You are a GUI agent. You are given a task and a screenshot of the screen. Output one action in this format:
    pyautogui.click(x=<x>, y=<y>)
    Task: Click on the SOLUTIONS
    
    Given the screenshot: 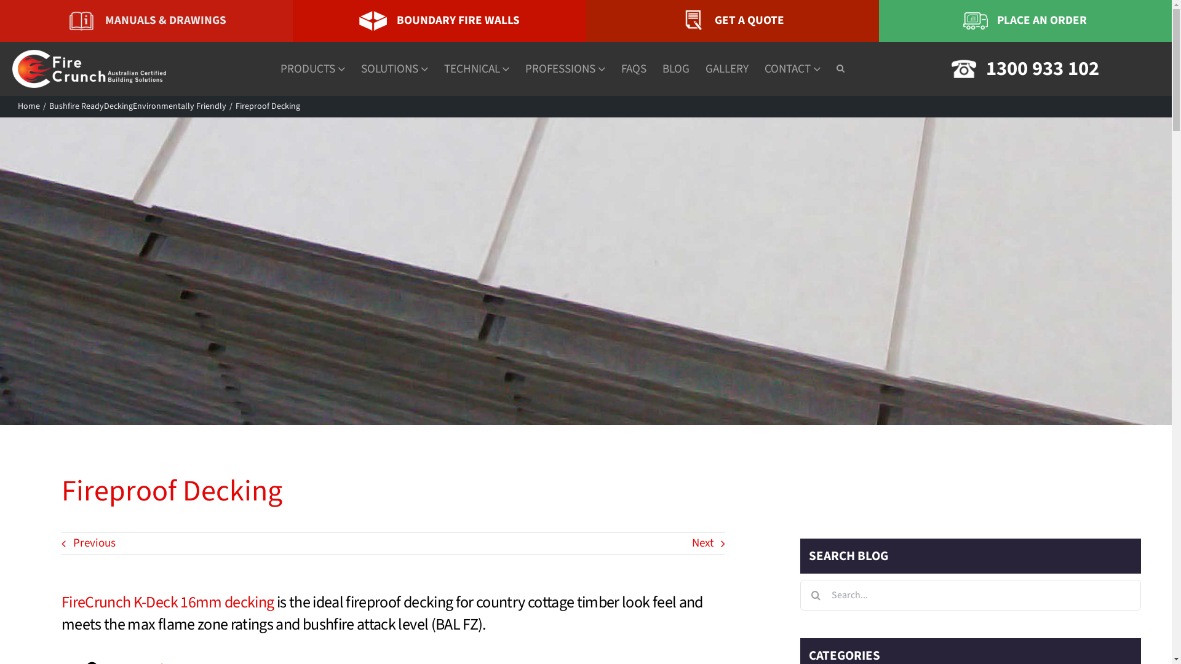 What is the action you would take?
    pyautogui.click(x=395, y=69)
    